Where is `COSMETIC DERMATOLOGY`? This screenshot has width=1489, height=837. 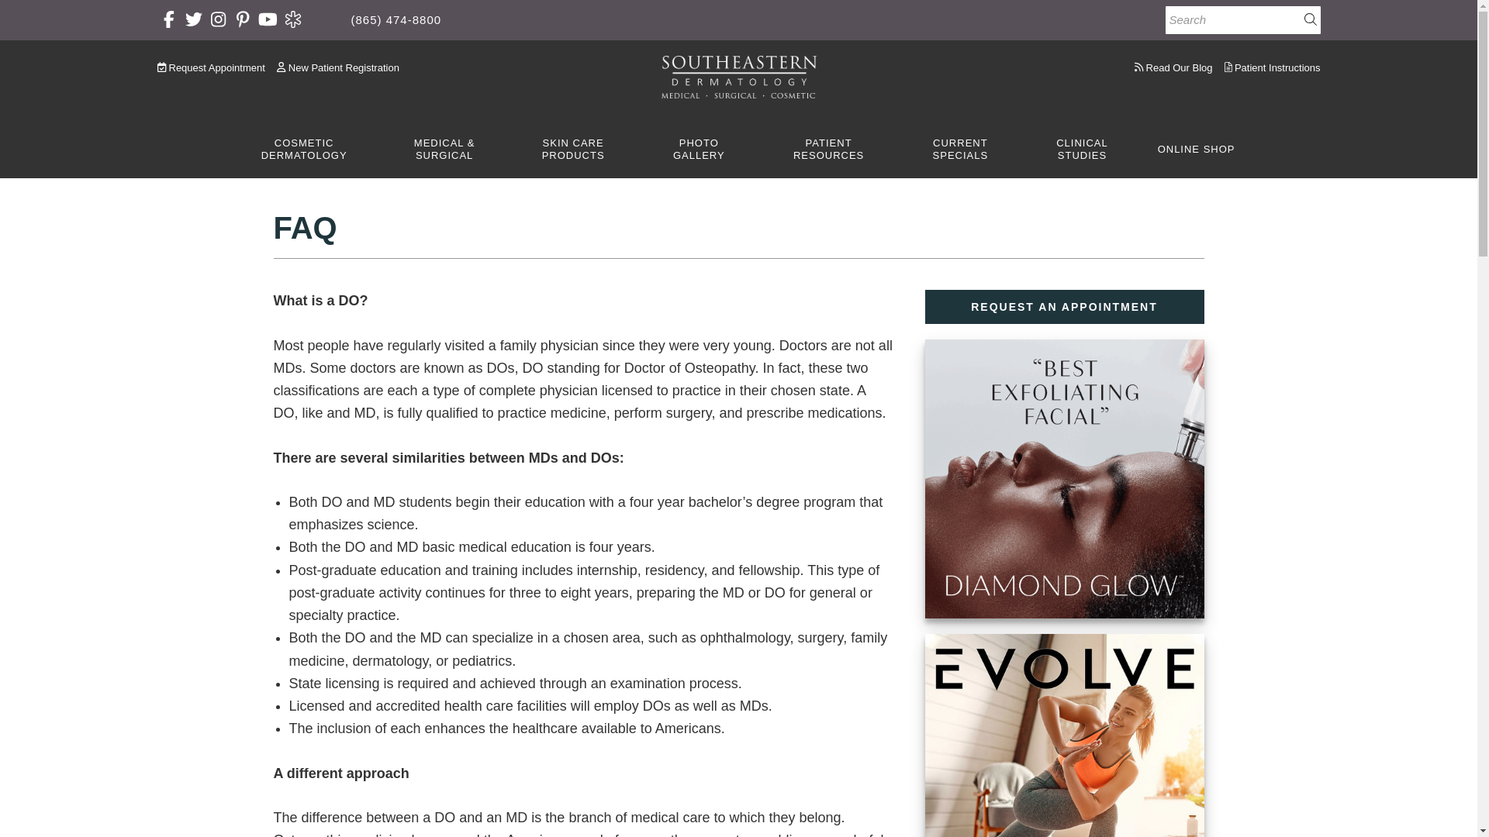
COSMETIC DERMATOLOGY is located at coordinates (303, 150).